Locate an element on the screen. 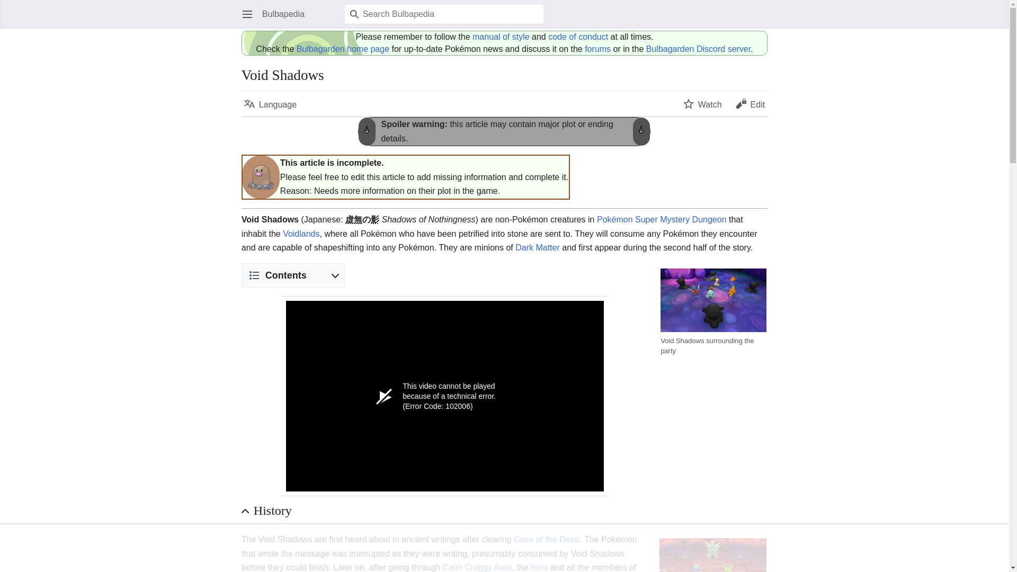 The width and height of the screenshot is (1017, 572). Calm Craggy Area is located at coordinates (477, 567).